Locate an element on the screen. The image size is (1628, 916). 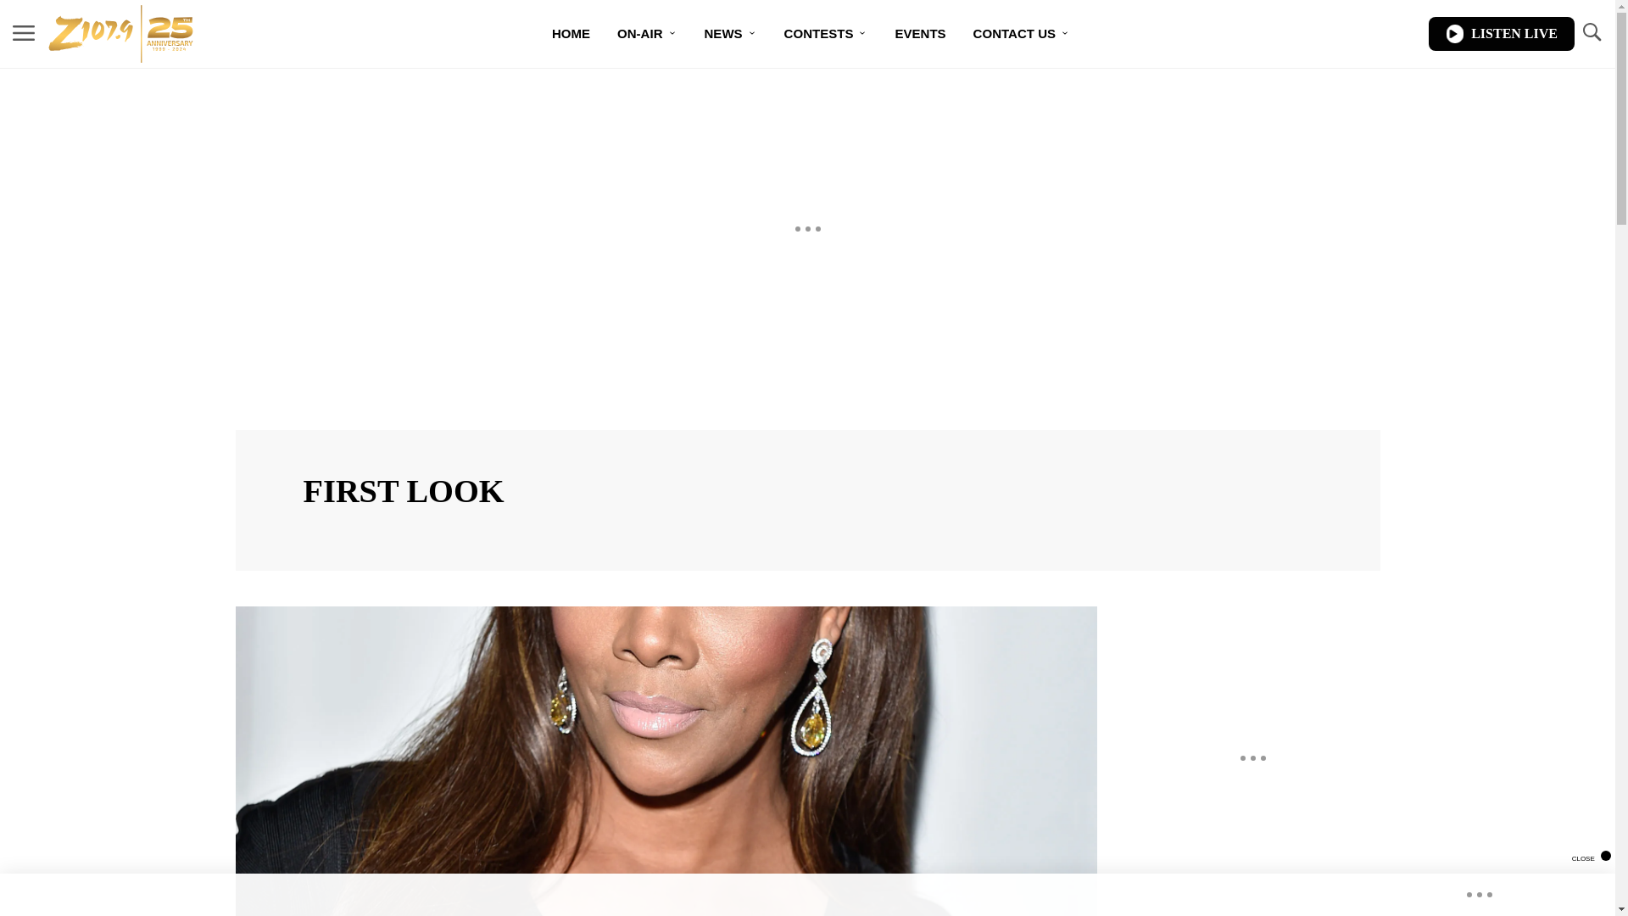
NEWS is located at coordinates (730, 34).